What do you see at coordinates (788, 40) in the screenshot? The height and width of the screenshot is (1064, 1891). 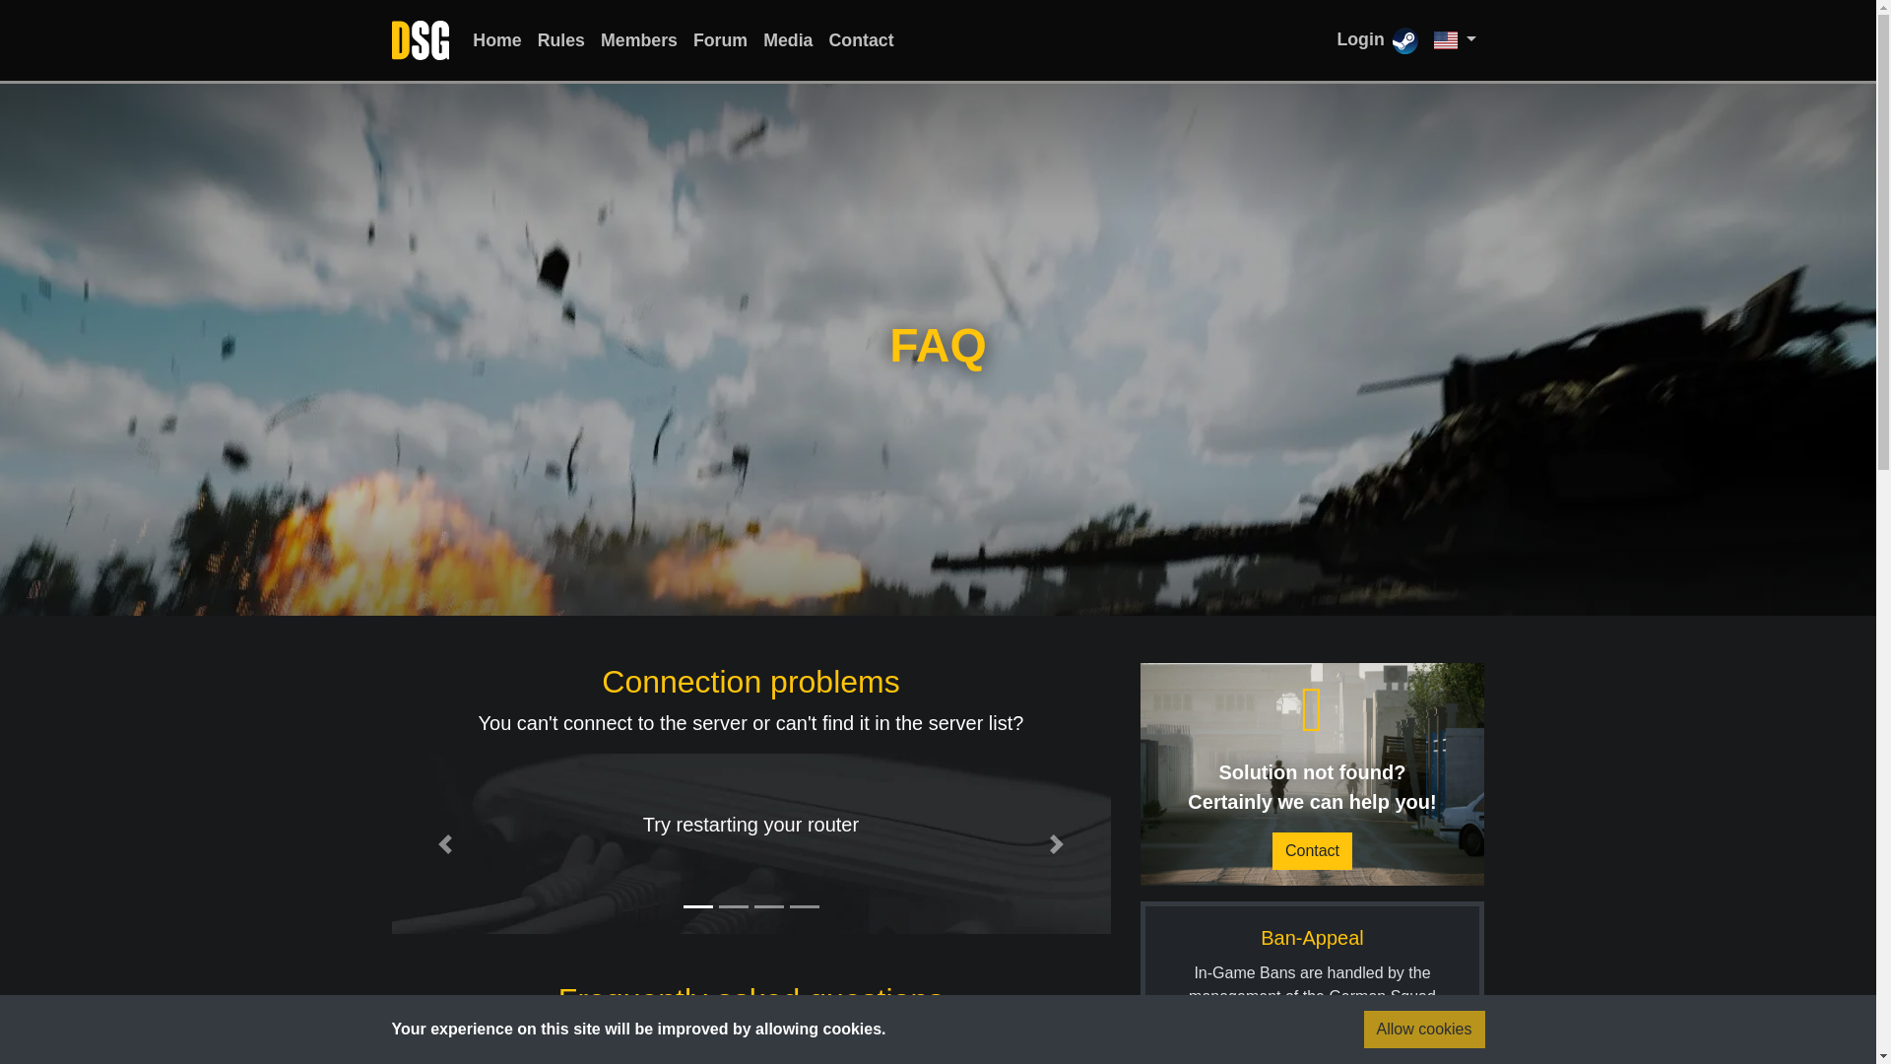 I see `Media` at bounding box center [788, 40].